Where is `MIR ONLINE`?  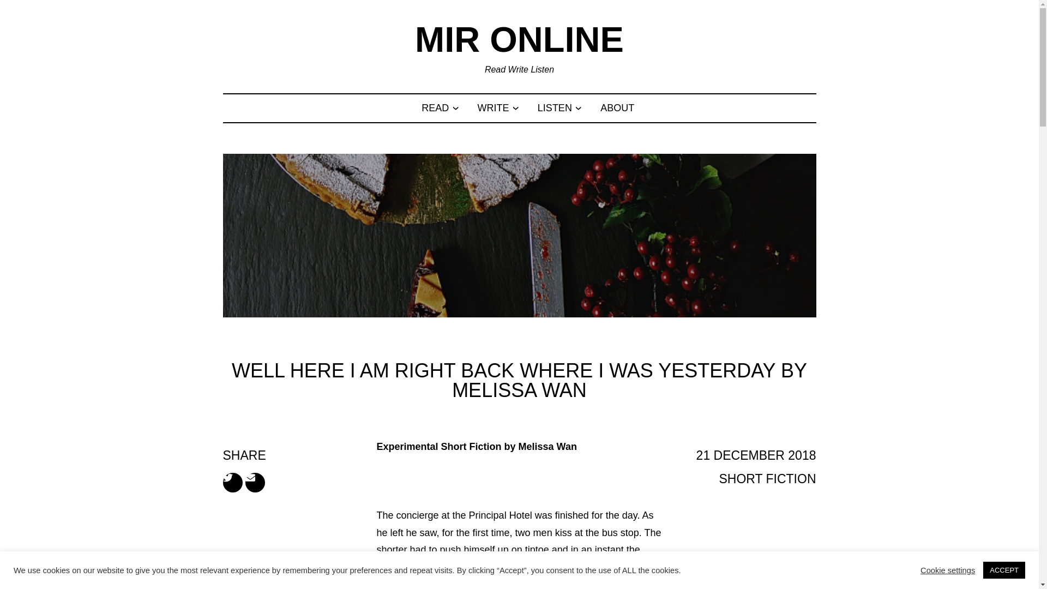 MIR ONLINE is located at coordinates (519, 39).